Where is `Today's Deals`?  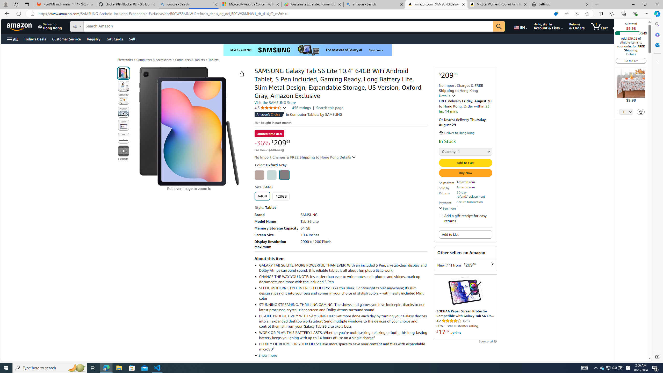 Today's Deals is located at coordinates (35, 39).